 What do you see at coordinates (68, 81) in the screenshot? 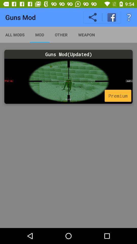
I see `select mod` at bounding box center [68, 81].